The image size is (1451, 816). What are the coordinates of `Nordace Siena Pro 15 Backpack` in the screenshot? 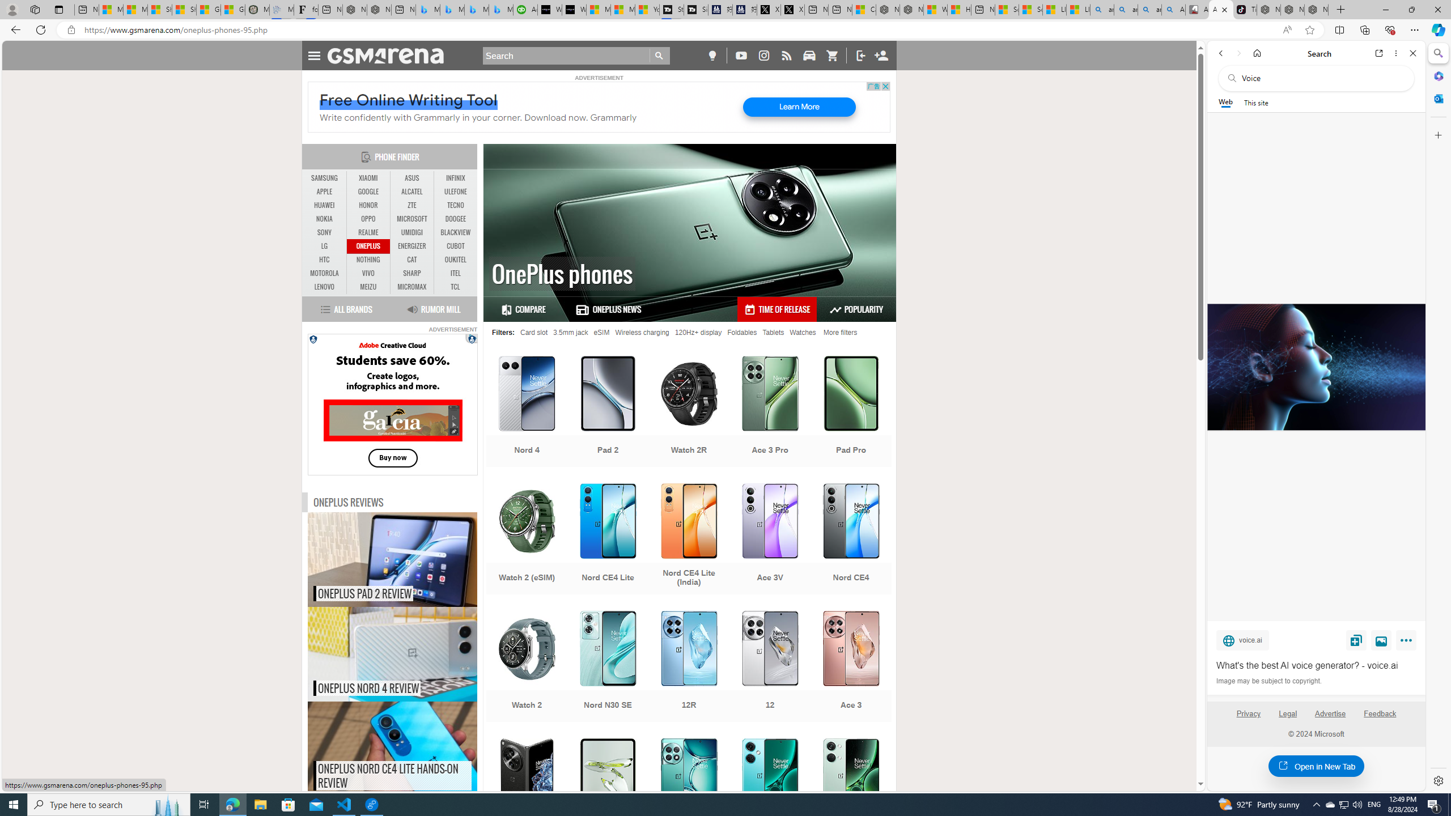 It's located at (1292, 10).